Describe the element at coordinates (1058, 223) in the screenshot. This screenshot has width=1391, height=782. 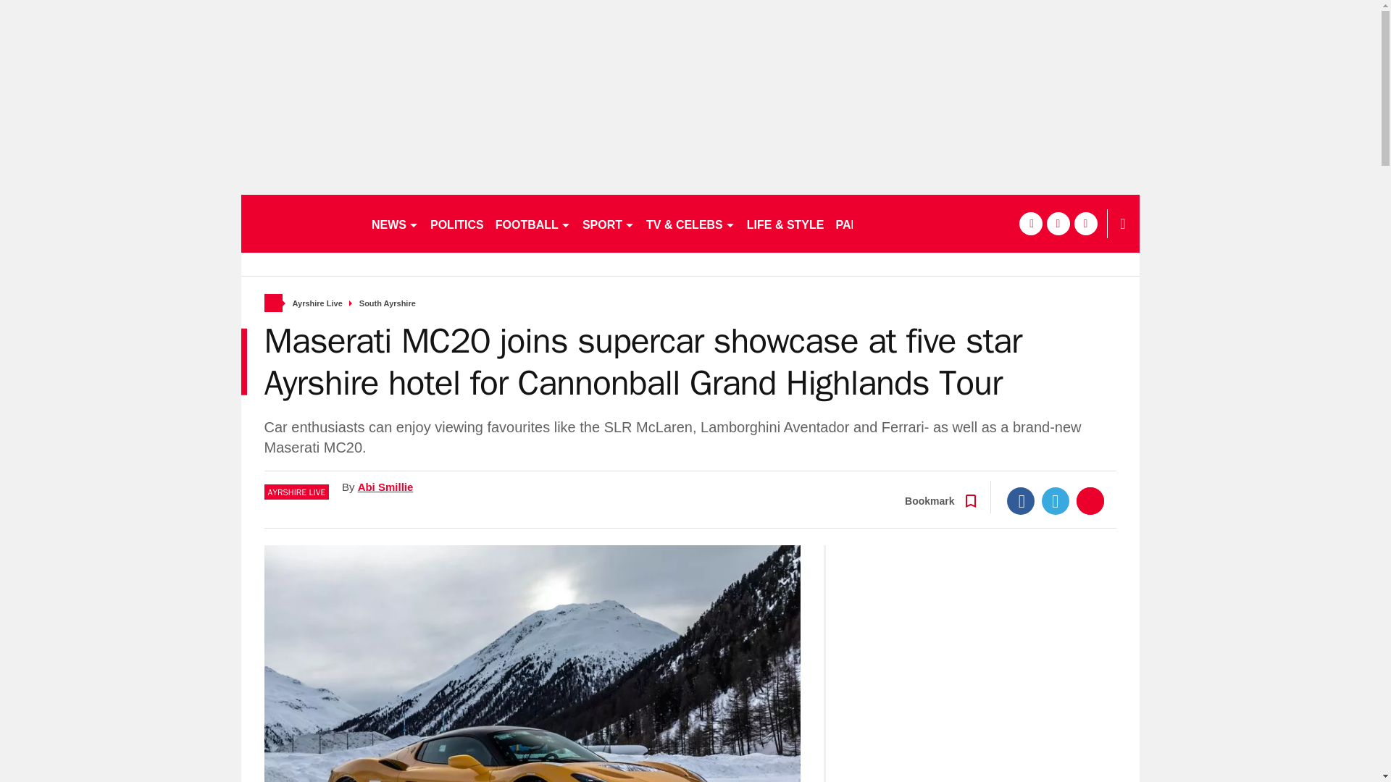
I see `twitter` at that location.